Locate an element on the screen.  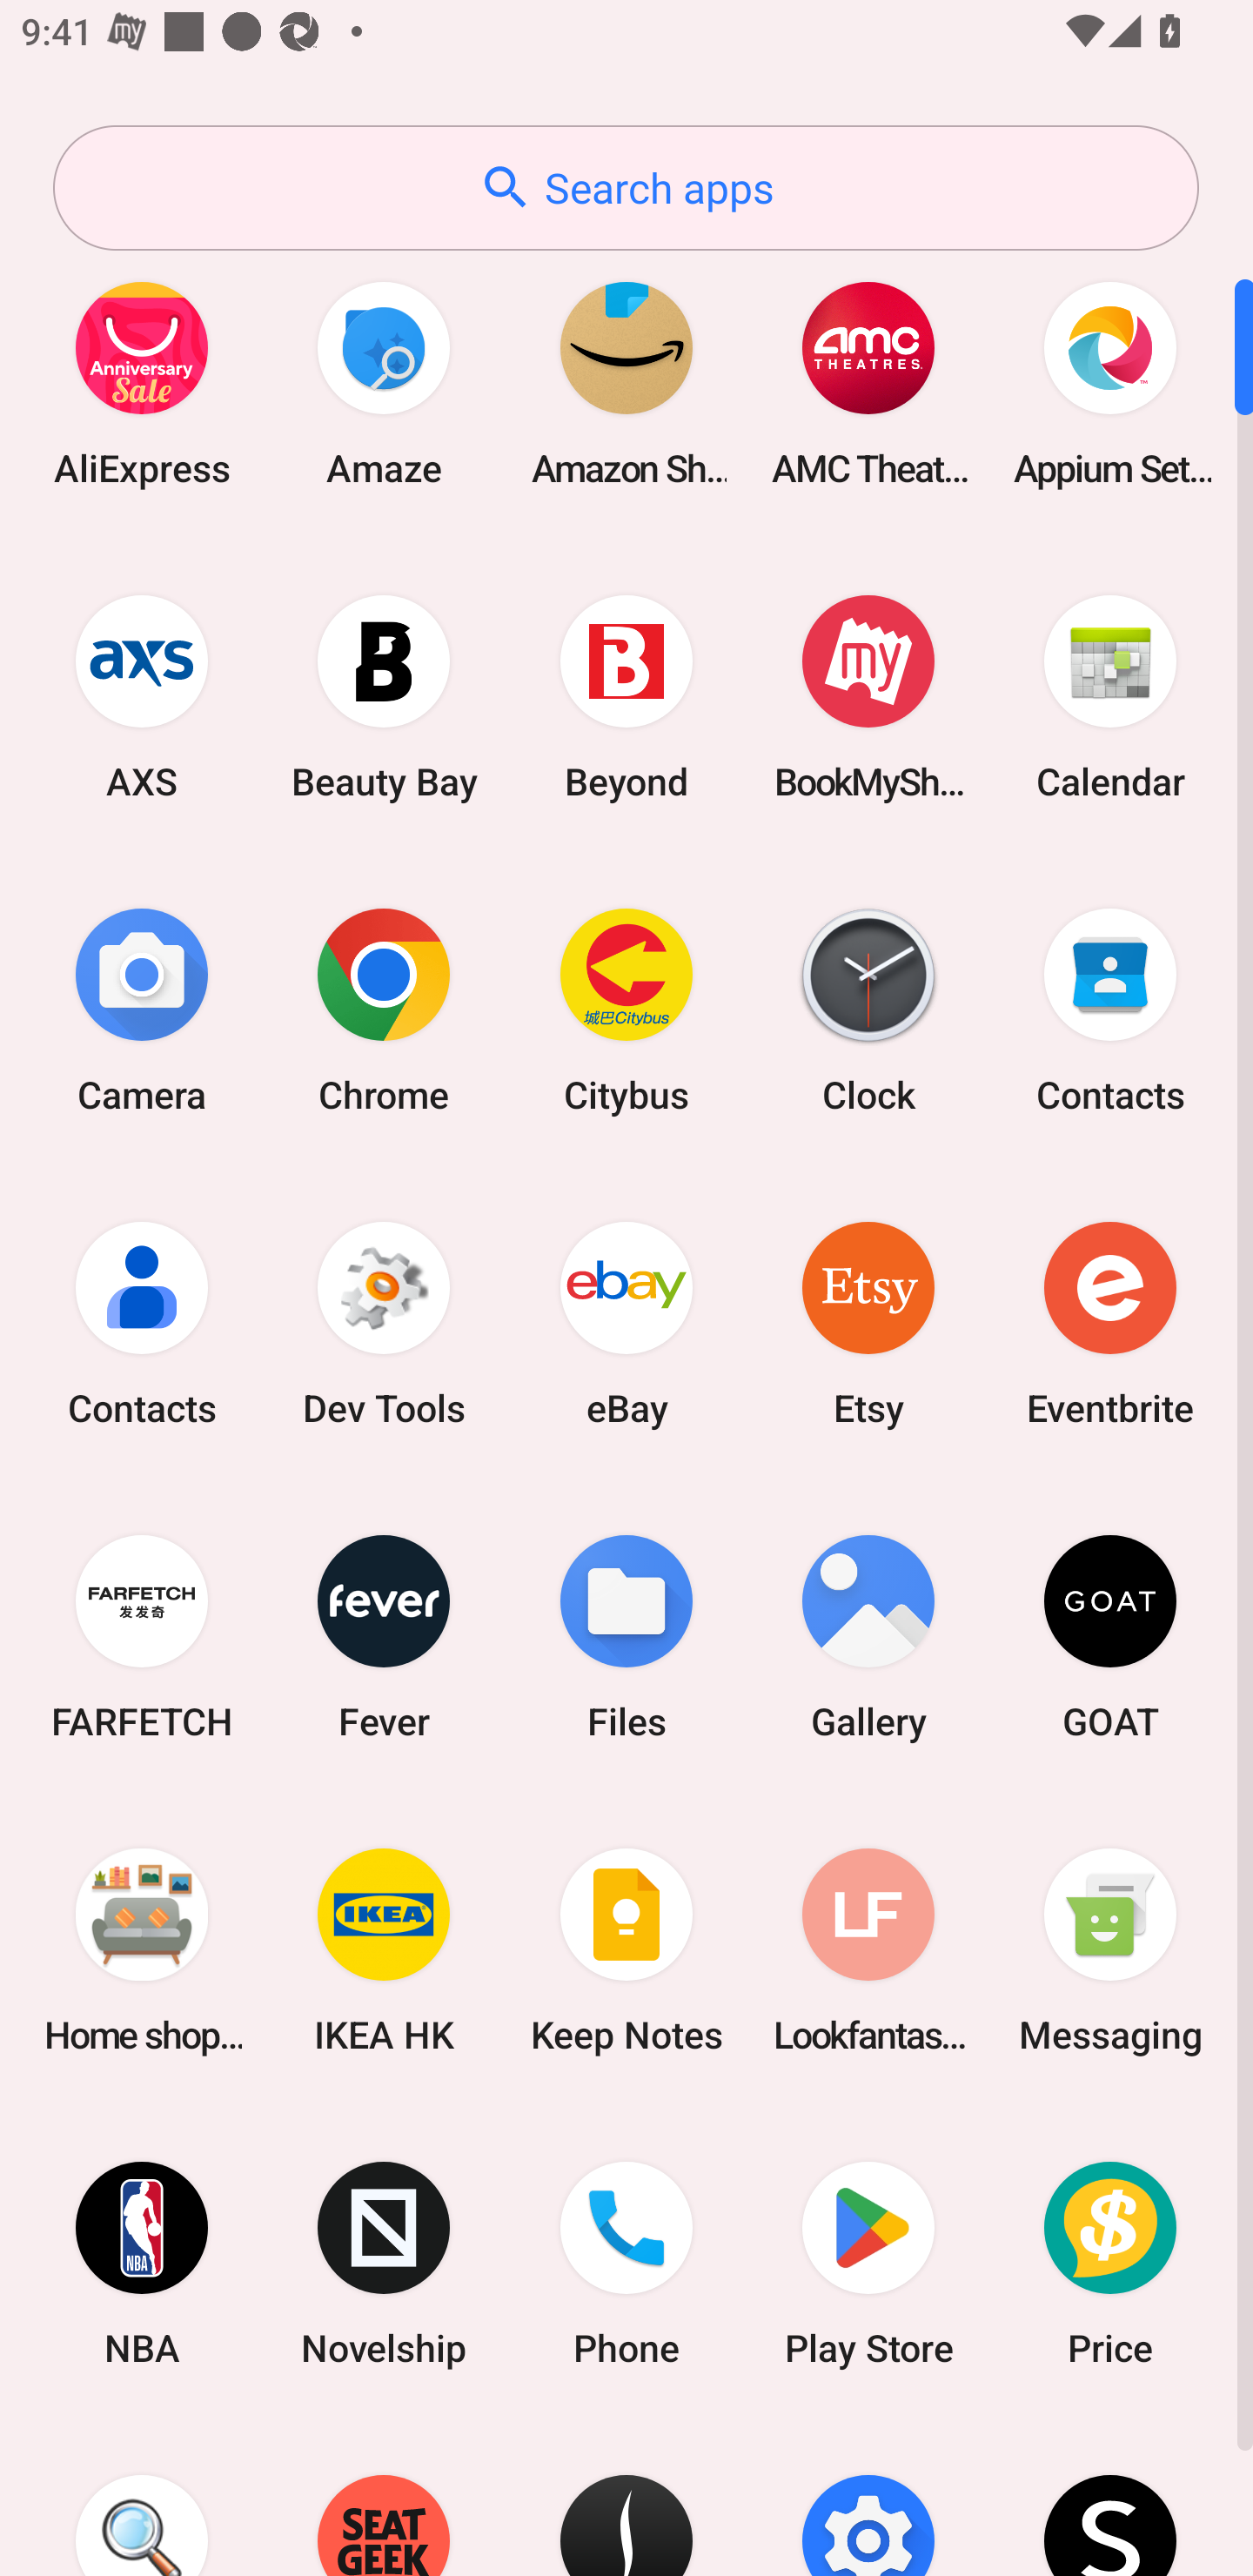
Lookfantastic is located at coordinates (868, 1949).